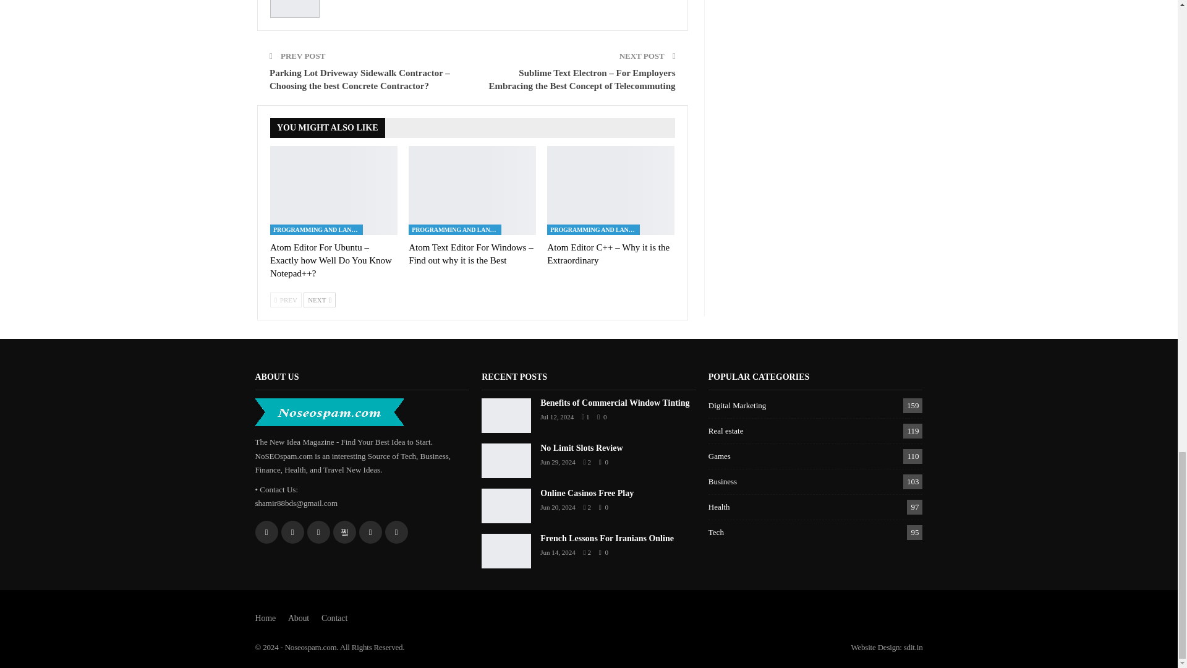 This screenshot has height=668, width=1187. Describe the element at coordinates (286, 299) in the screenshot. I see `Previous` at that location.